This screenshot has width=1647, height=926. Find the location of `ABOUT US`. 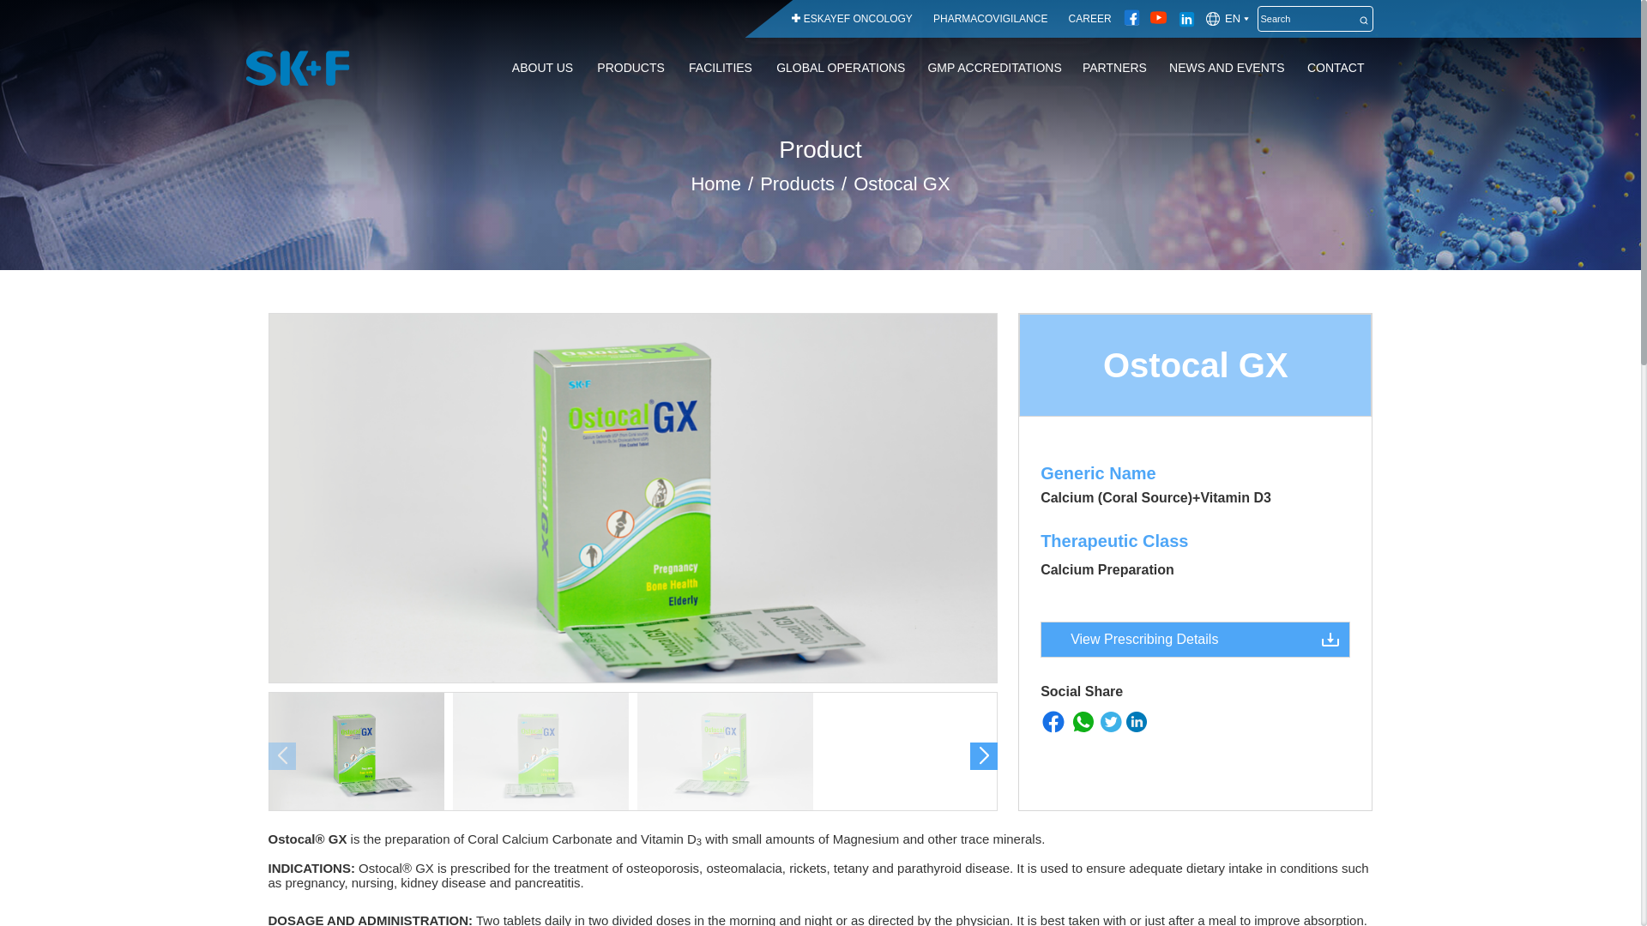

ABOUT US is located at coordinates (542, 68).